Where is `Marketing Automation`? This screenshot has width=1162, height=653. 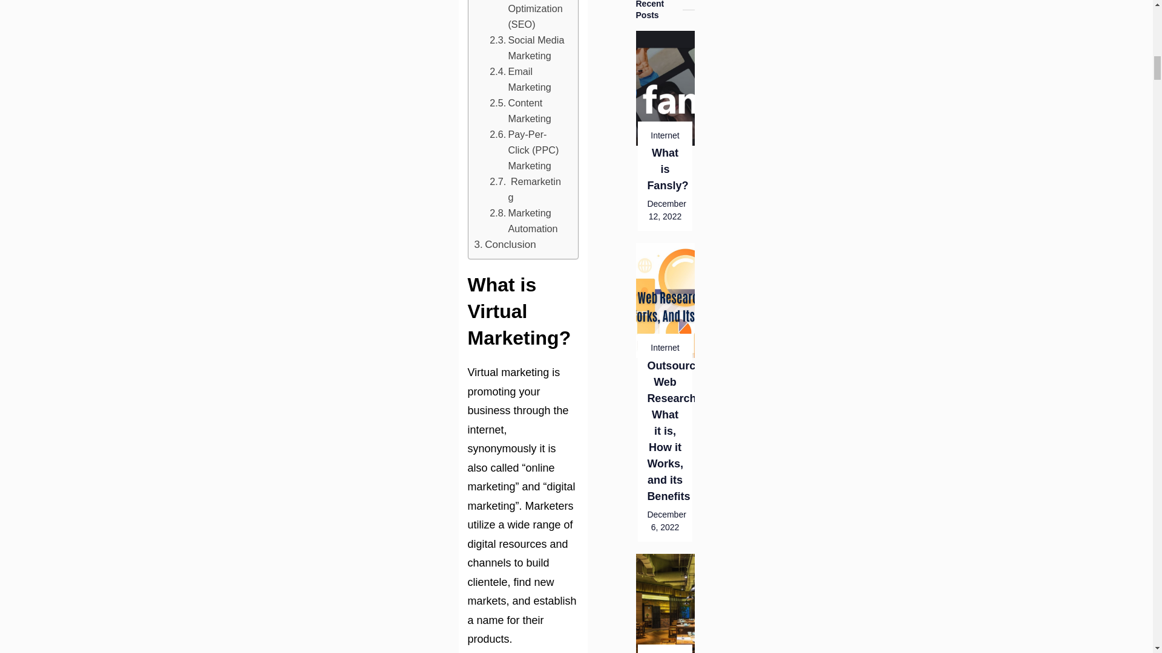 Marketing Automation is located at coordinates (527, 220).